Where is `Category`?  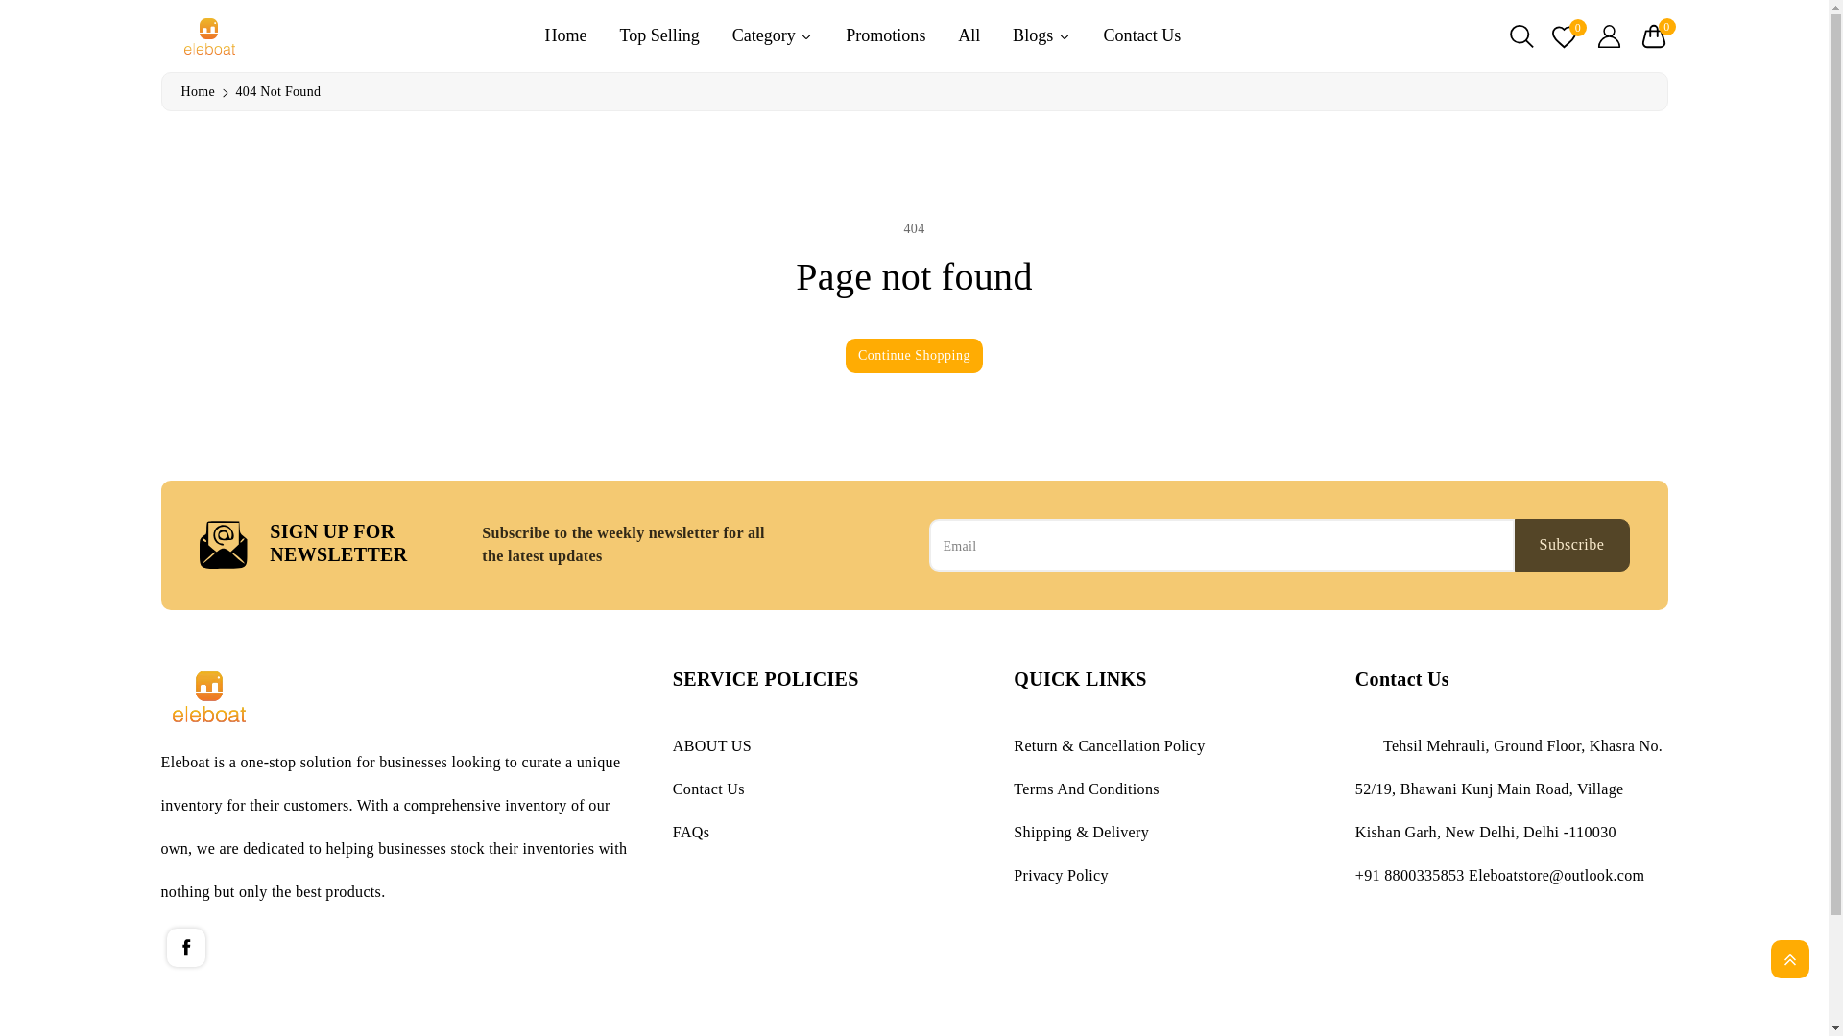 Category is located at coordinates (773, 35).